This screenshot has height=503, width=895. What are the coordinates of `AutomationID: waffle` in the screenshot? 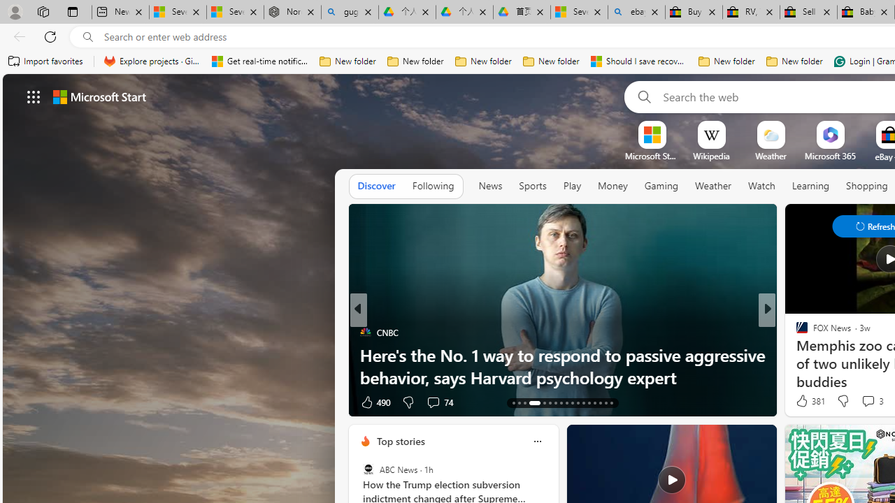 It's located at (34, 96).